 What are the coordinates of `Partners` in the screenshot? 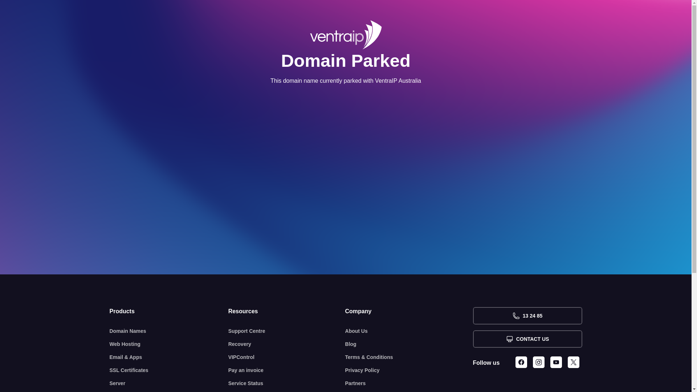 It's located at (409, 383).